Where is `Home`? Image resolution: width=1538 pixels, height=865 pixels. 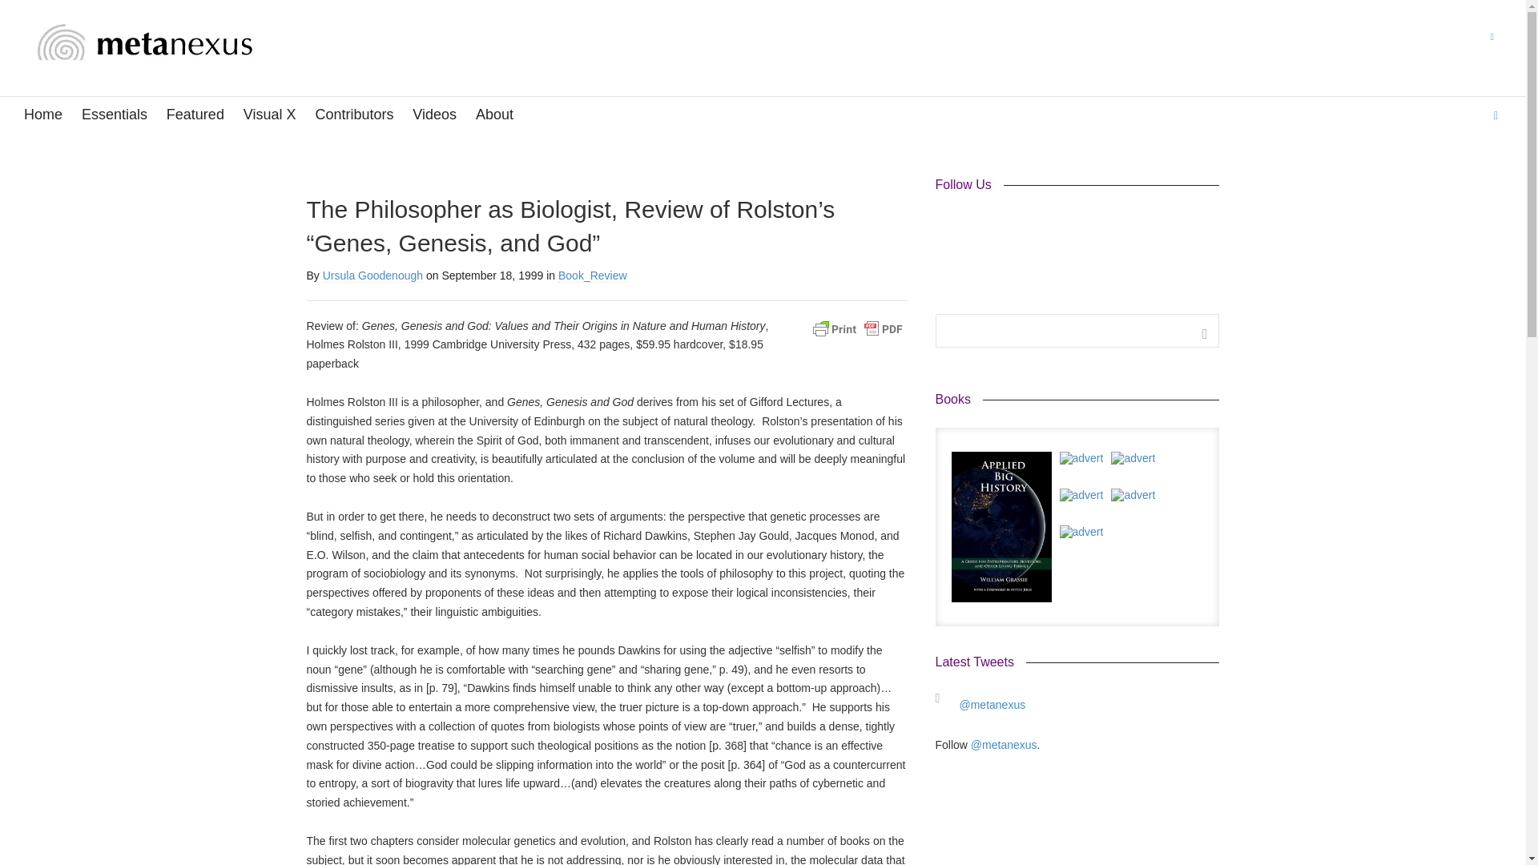
Home is located at coordinates (43, 115).